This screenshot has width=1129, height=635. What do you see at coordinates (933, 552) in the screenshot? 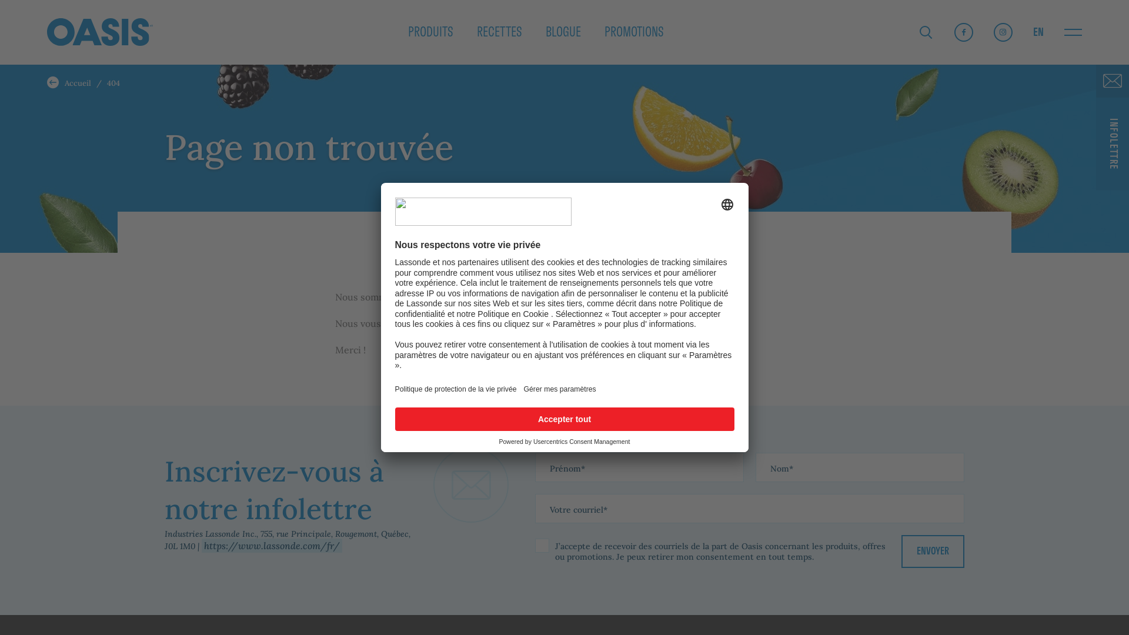
I see `ENVOYER` at bounding box center [933, 552].